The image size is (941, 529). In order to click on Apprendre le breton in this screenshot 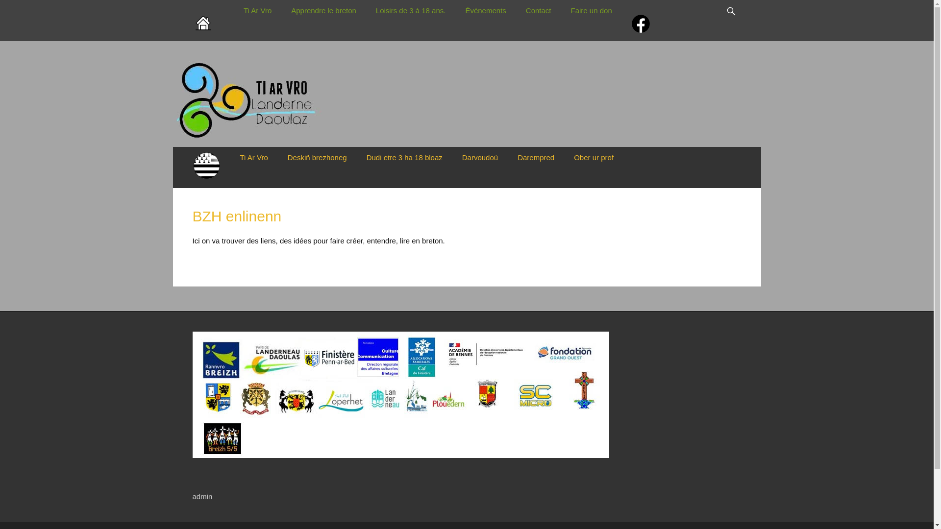, I will do `click(323, 11)`.